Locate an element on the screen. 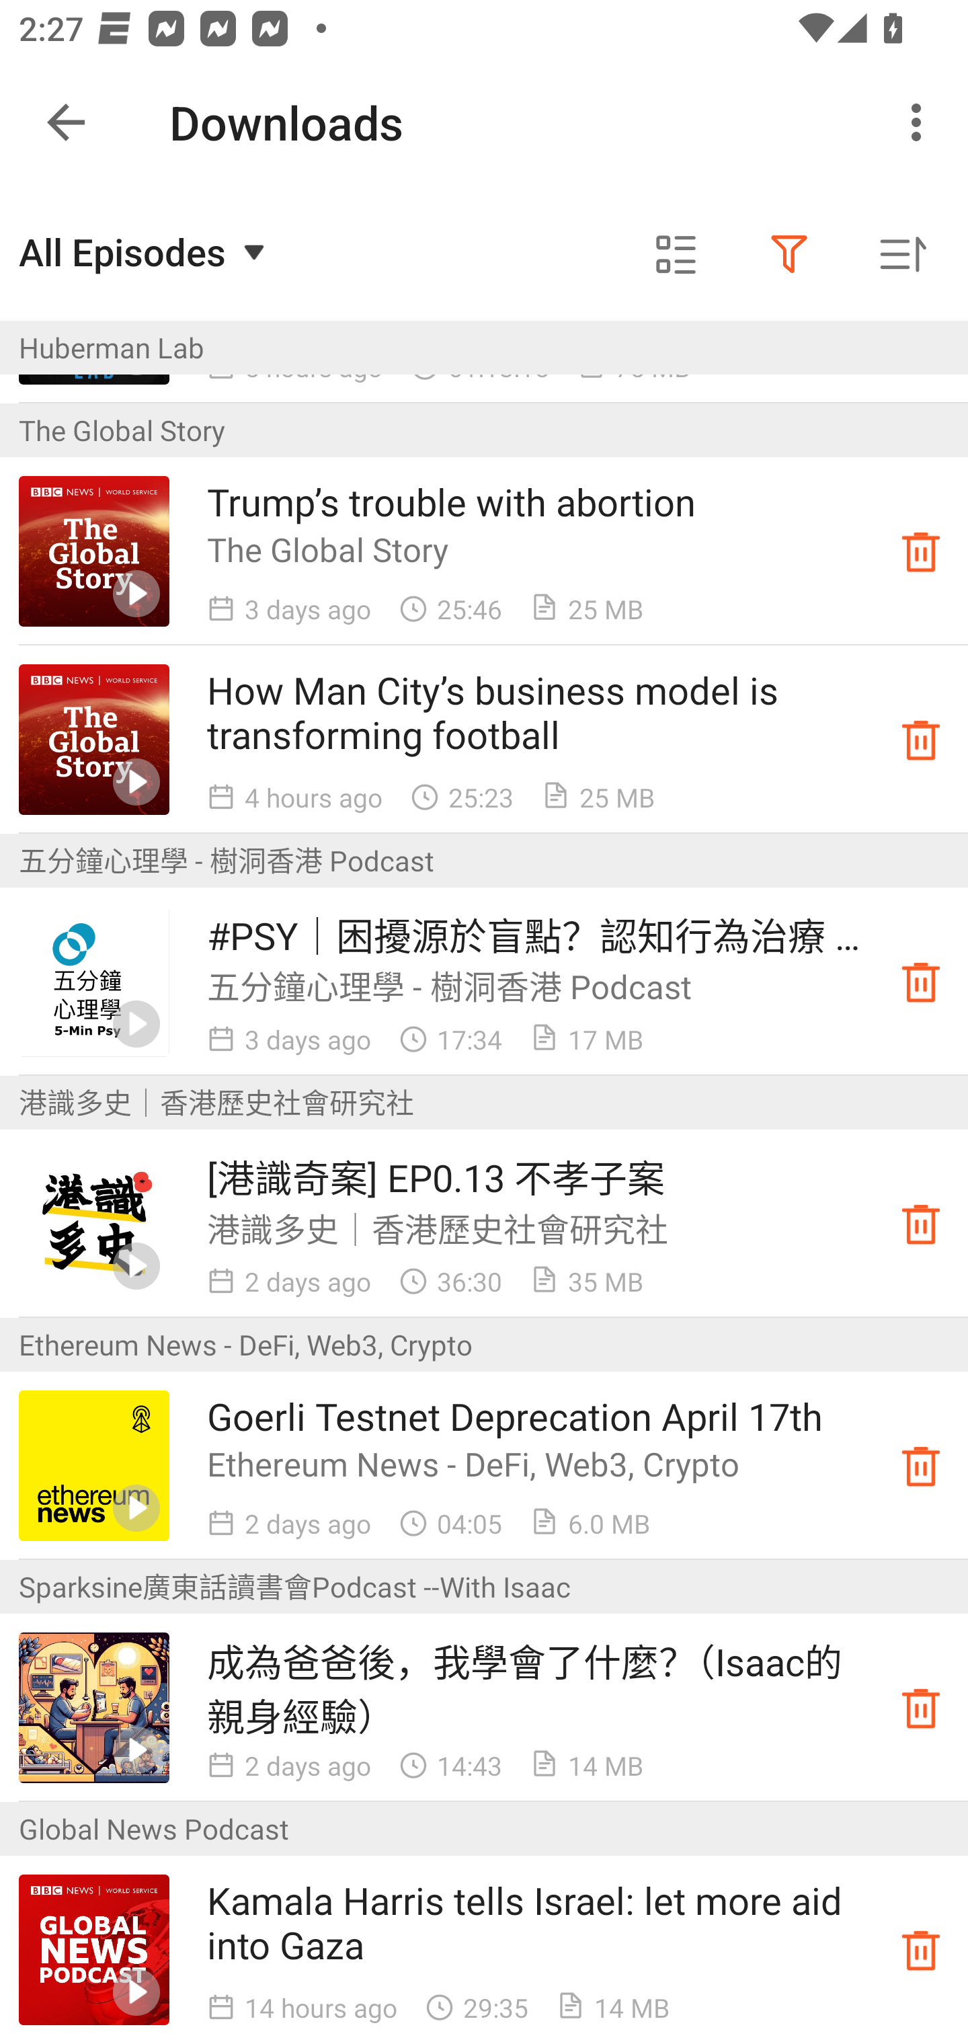 This screenshot has width=968, height=2044. Downloaded is located at coordinates (921, 1466).